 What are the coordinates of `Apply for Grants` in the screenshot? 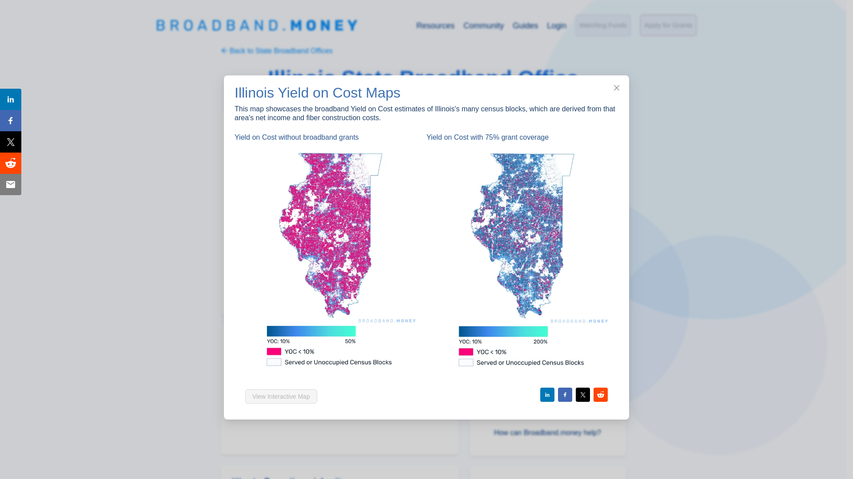 It's located at (547, 360).